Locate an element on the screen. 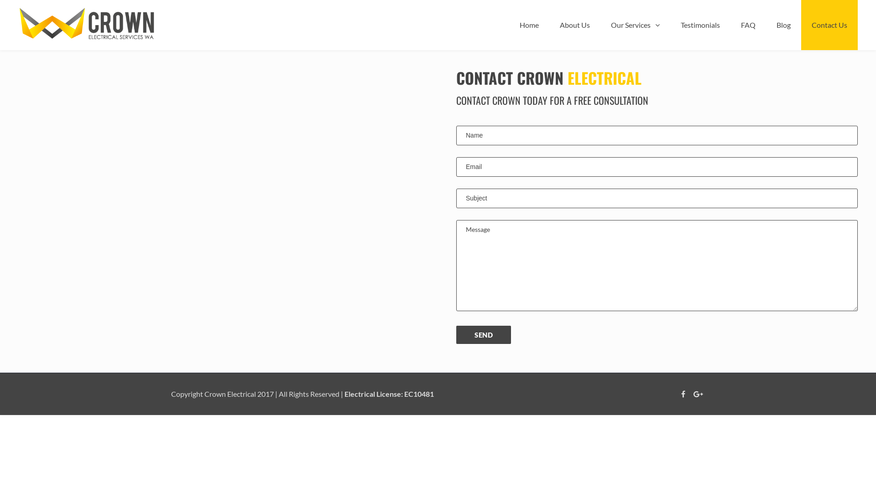 This screenshot has height=492, width=876. Home is located at coordinates (529, 25).